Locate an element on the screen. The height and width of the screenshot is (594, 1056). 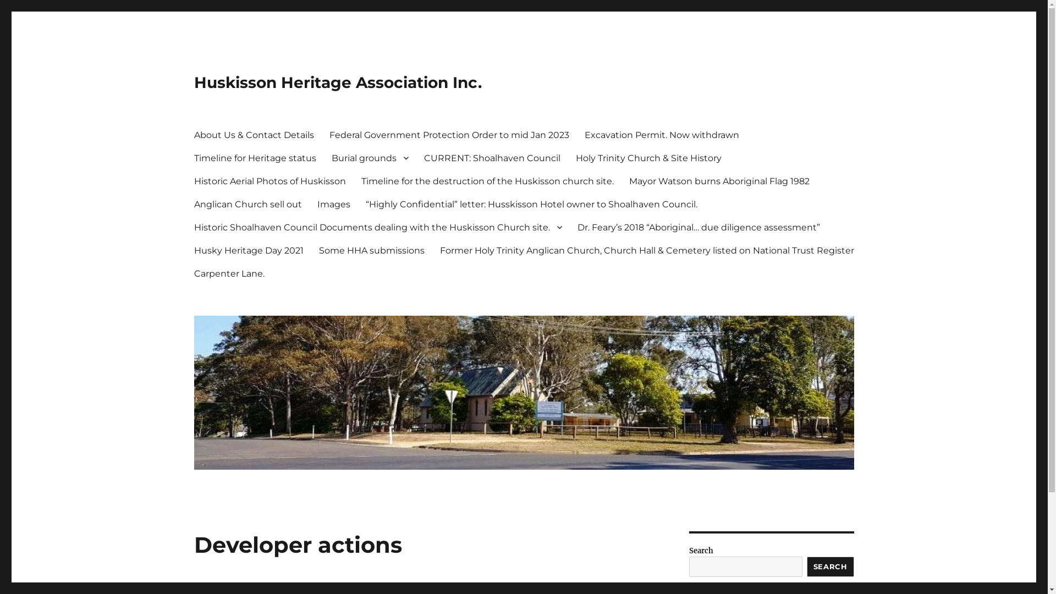
Federal Government Protection Order to mid Jan 2023 is located at coordinates (449, 135).